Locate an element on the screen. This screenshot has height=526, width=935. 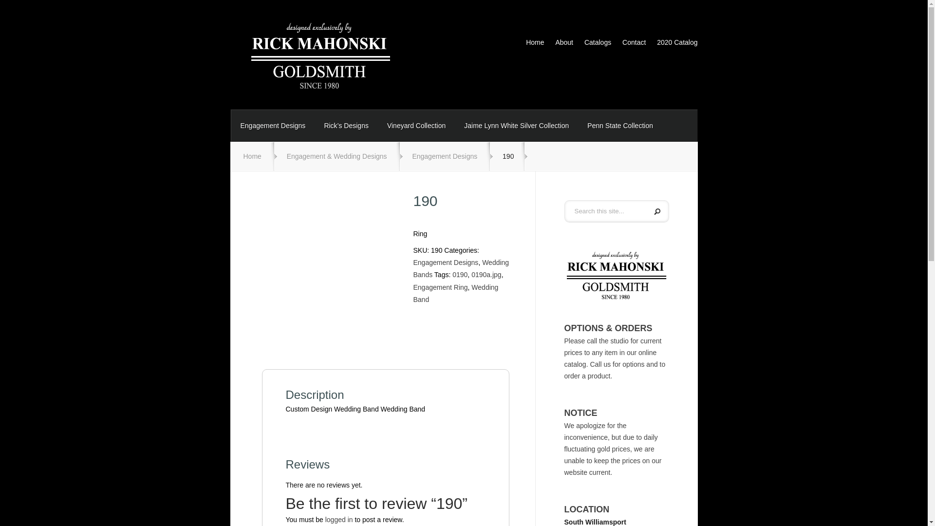
Home is located at coordinates (530, 44).